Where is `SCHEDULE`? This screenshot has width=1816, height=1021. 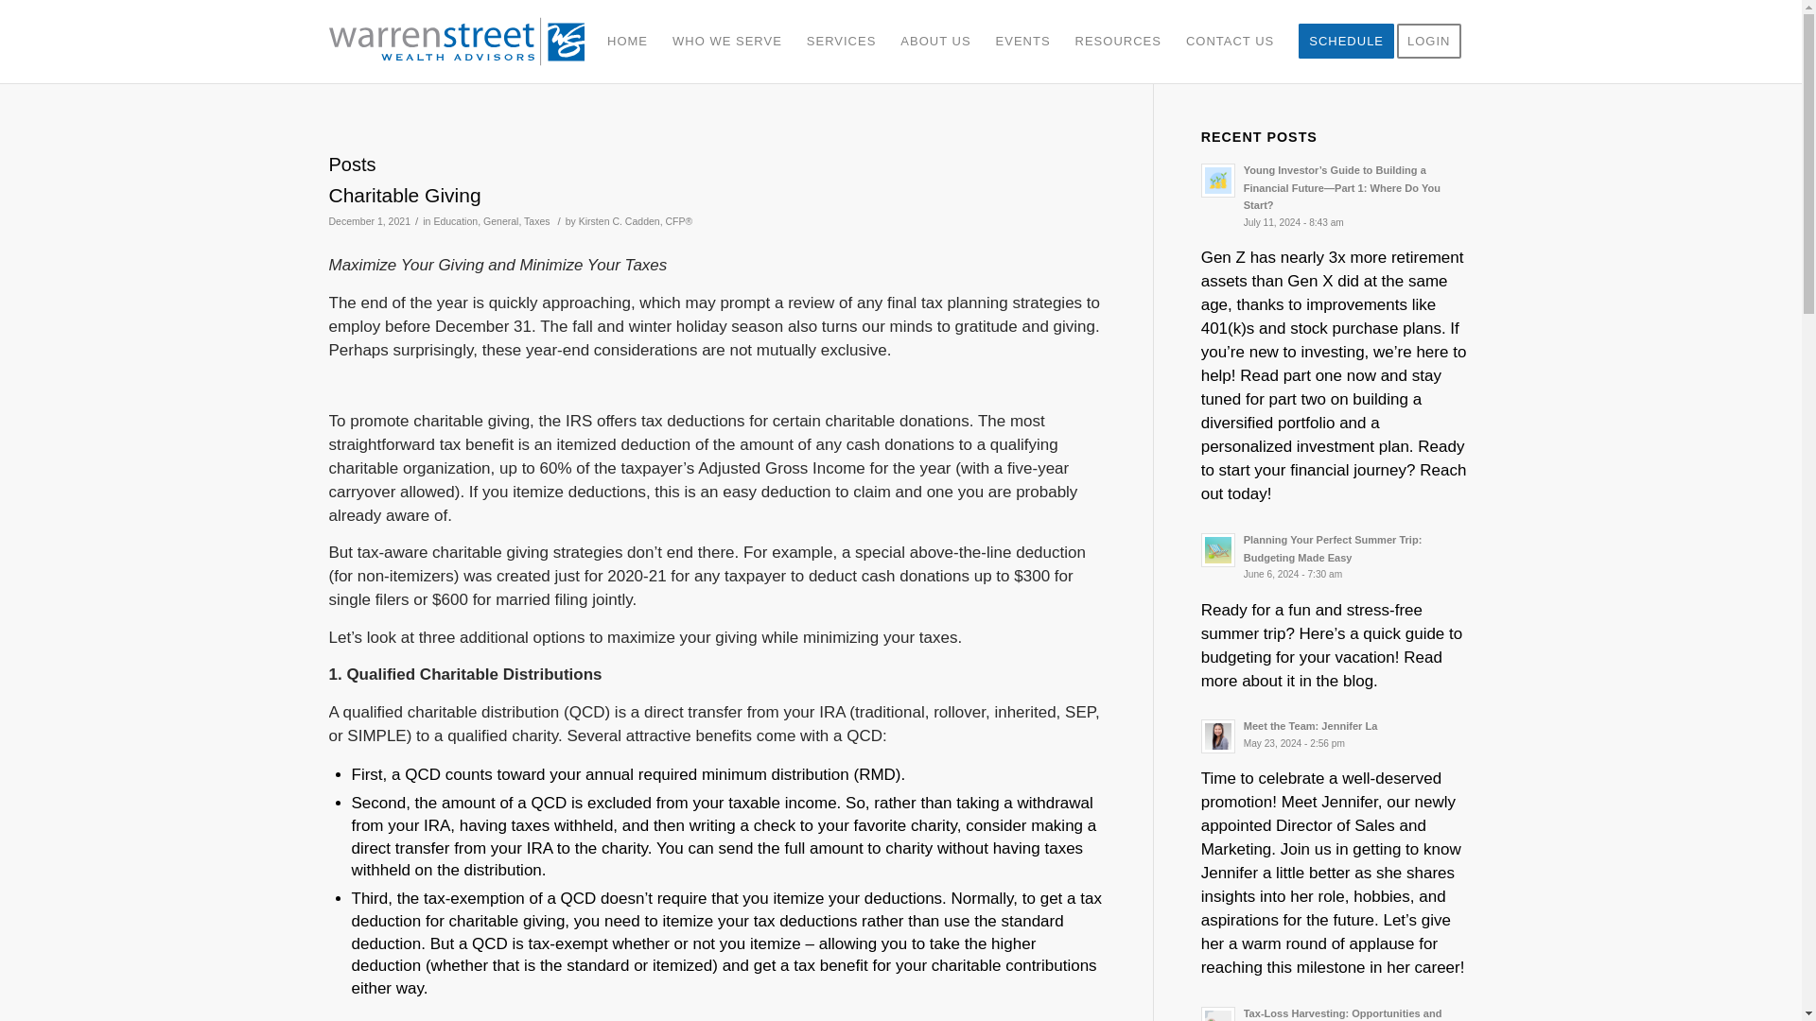 SCHEDULE is located at coordinates (499, 220).